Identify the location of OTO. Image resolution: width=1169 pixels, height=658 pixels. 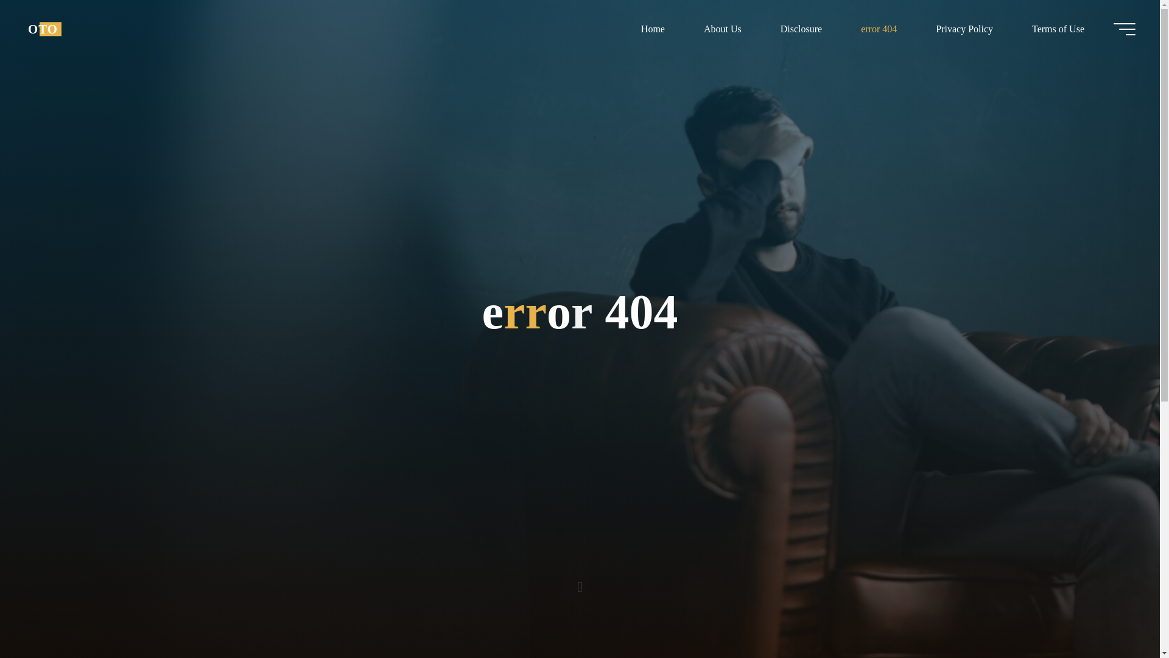
(43, 29).